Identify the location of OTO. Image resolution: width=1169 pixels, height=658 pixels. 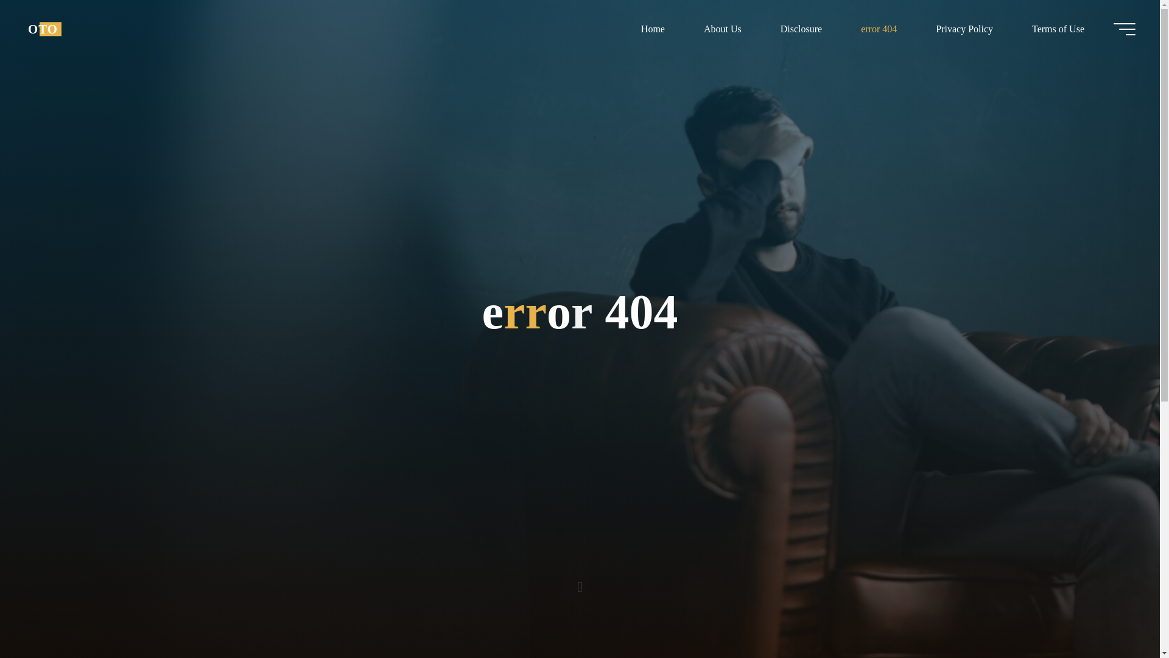
(43, 29).